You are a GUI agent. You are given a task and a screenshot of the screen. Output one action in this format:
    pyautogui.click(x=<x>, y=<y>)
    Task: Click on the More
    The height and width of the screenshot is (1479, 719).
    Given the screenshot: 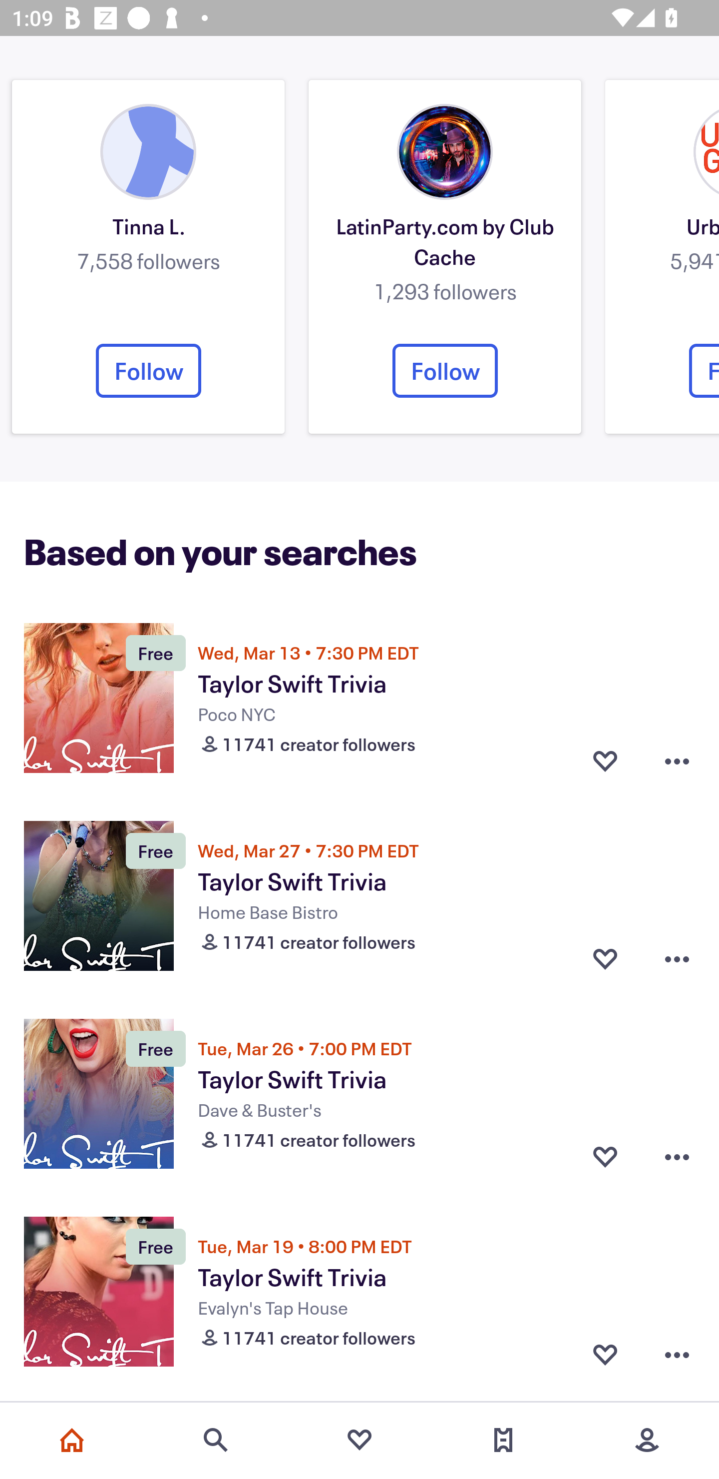 What is the action you would take?
    pyautogui.click(x=647, y=1440)
    